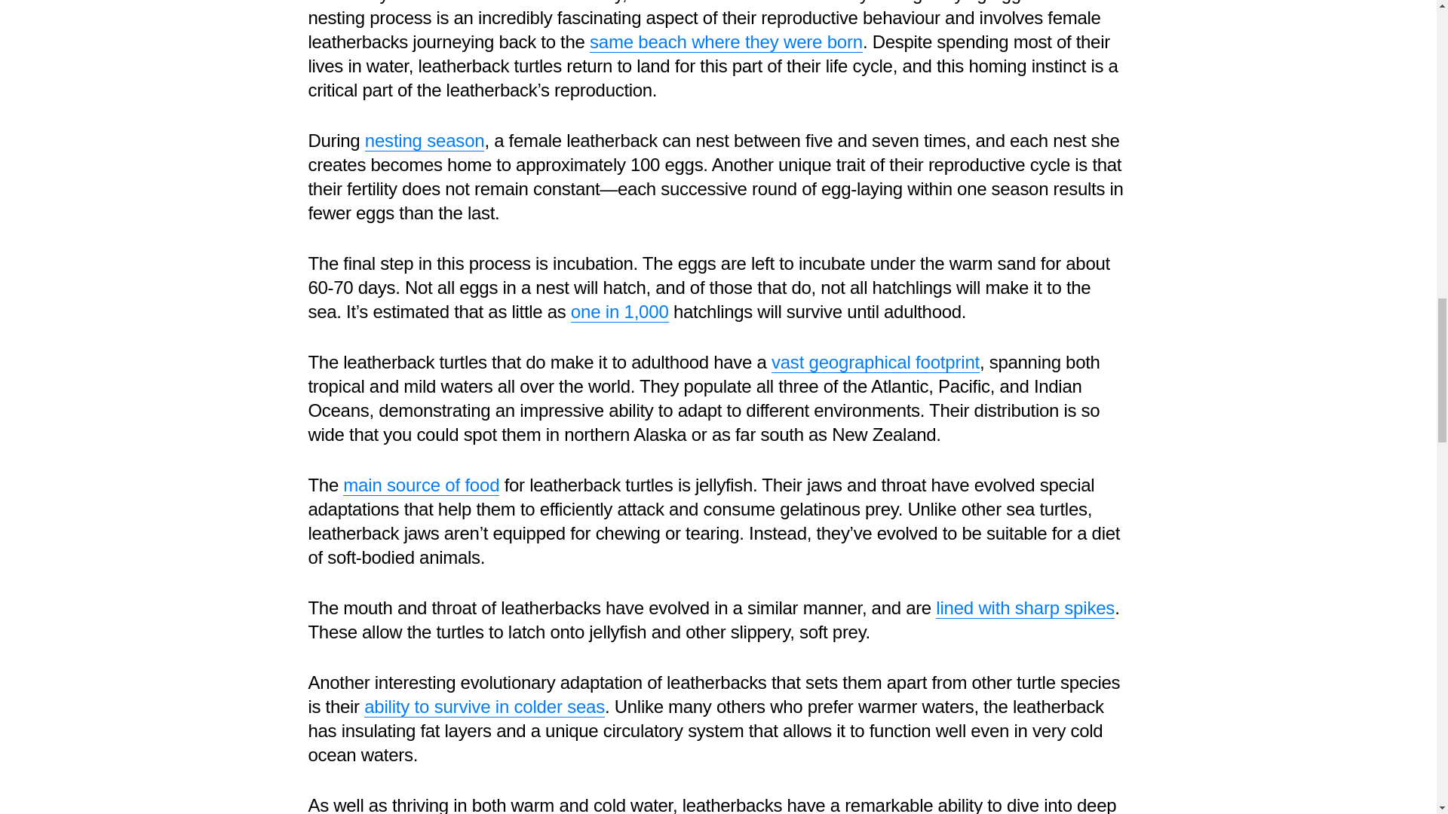 Image resolution: width=1448 pixels, height=814 pixels. Describe the element at coordinates (1025, 607) in the screenshot. I see `lined with sharp spikes` at that location.